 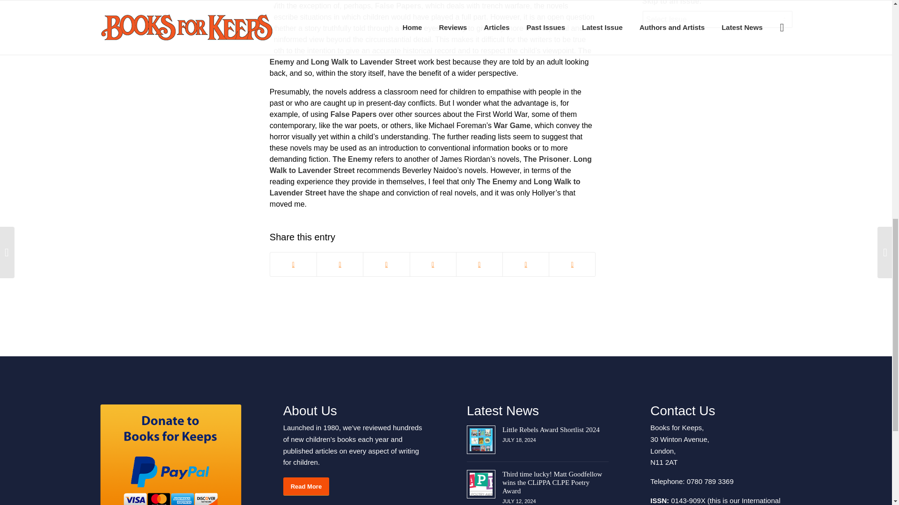 I want to click on Link to: Little Rebels Award Shortlist 2024, so click(x=481, y=440).